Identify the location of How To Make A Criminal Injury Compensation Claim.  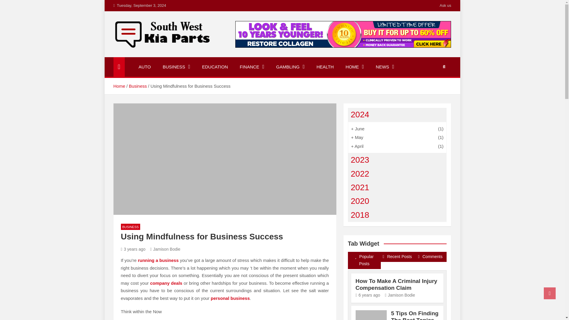
(368, 295).